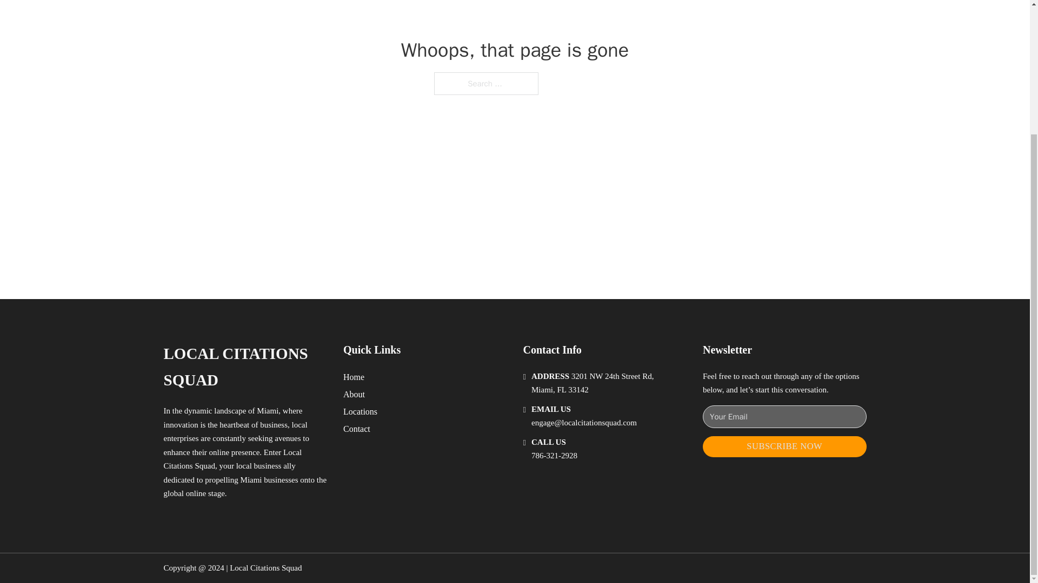  I want to click on LOCAL CITATIONS SQUAD, so click(244, 367).